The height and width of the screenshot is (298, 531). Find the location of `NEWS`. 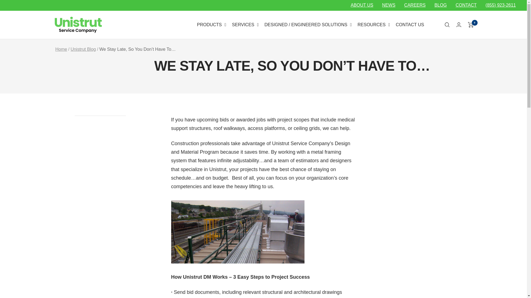

NEWS is located at coordinates (389, 5).